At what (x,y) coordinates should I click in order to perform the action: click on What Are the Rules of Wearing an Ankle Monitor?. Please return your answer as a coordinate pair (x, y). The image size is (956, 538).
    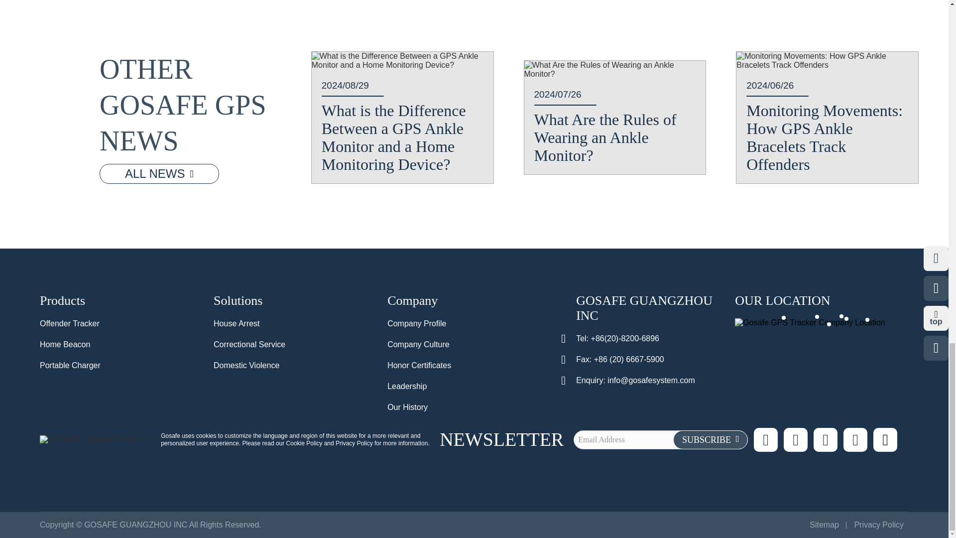
    Looking at the image, I should click on (614, 70).